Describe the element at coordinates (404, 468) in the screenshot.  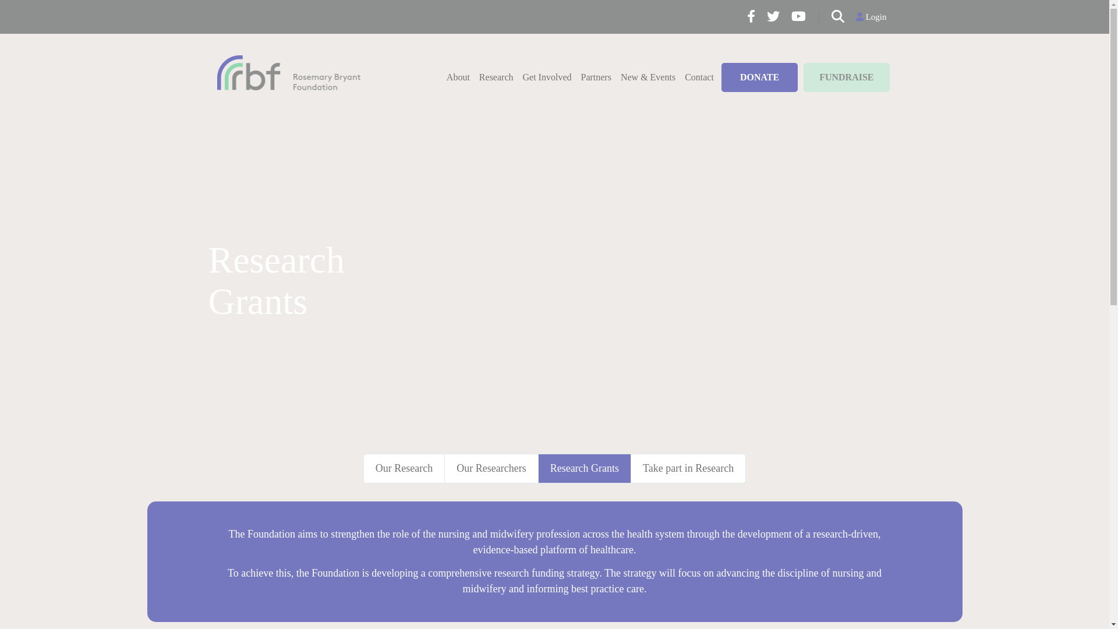
I see `Our Research` at that location.